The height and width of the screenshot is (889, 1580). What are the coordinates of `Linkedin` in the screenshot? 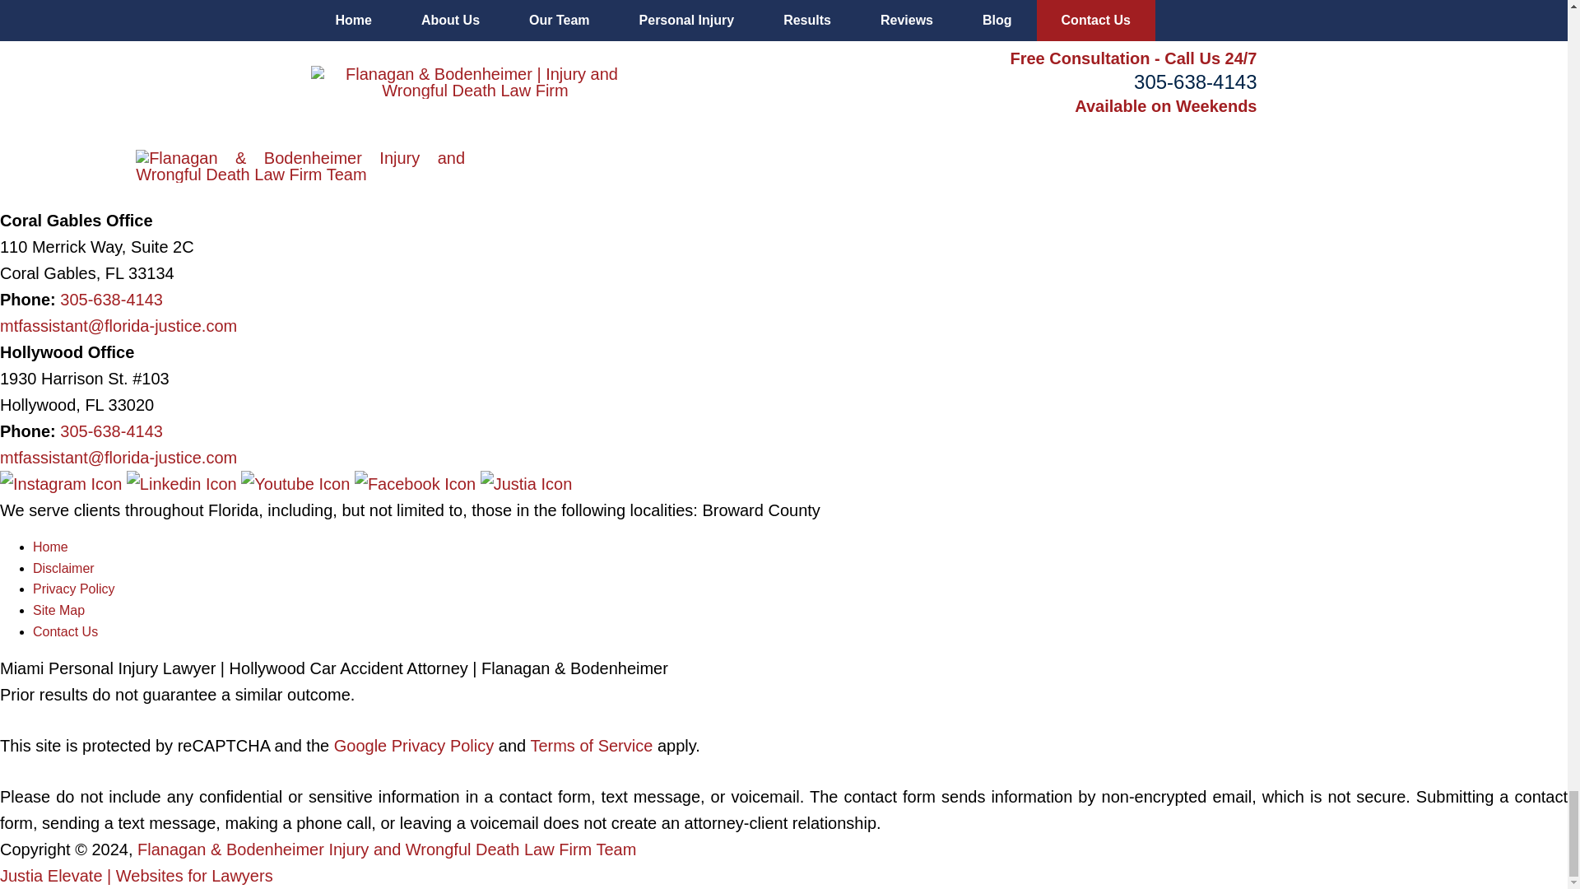 It's located at (184, 484).